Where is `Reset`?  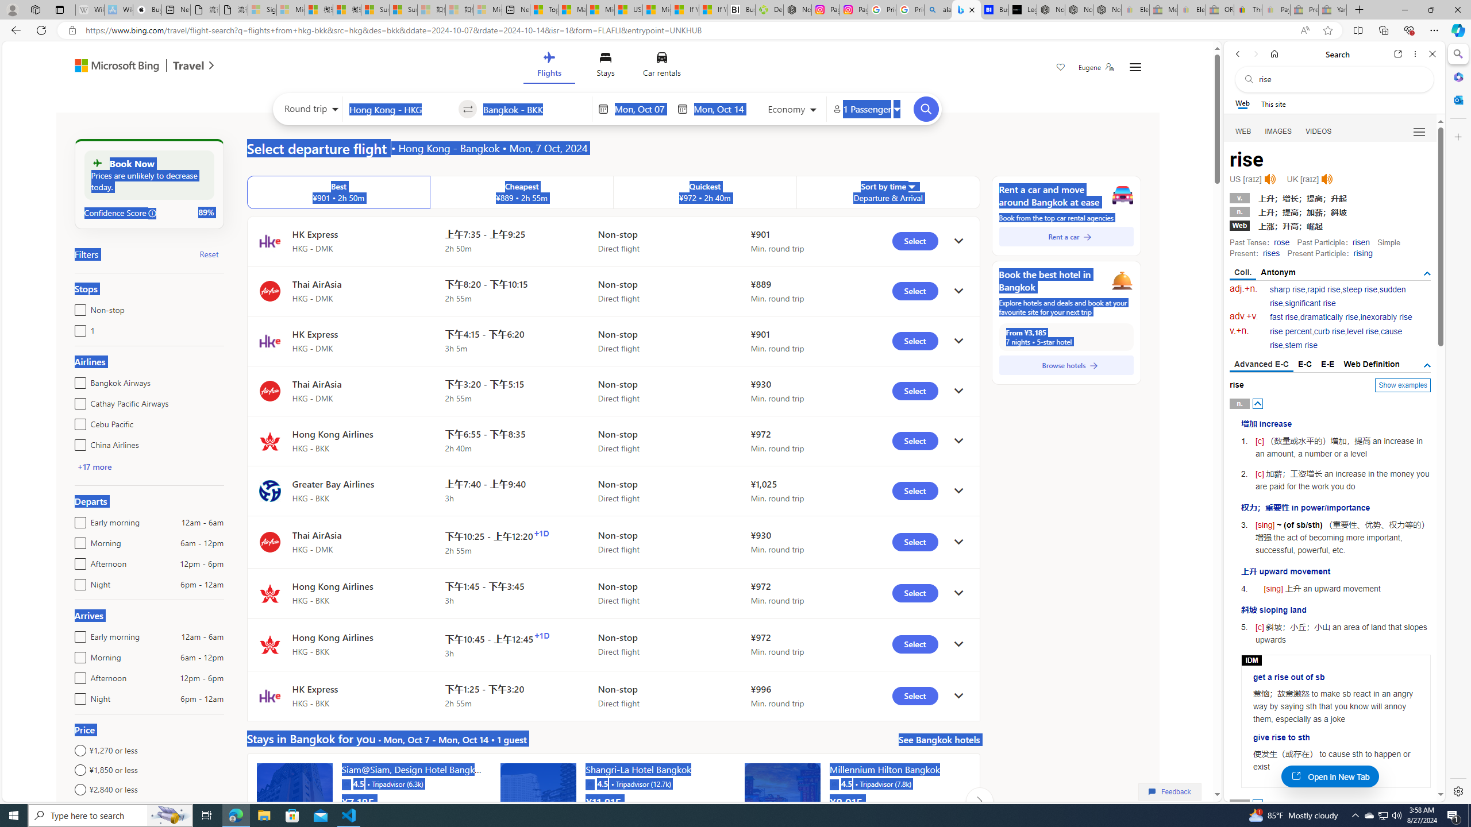 Reset is located at coordinates (209, 254).